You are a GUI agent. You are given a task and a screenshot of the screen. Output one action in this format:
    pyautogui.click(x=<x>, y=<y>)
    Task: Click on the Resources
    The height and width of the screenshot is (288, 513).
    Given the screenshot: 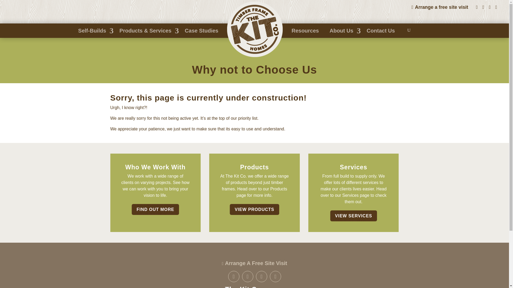 What is the action you would take?
    pyautogui.click(x=305, y=30)
    